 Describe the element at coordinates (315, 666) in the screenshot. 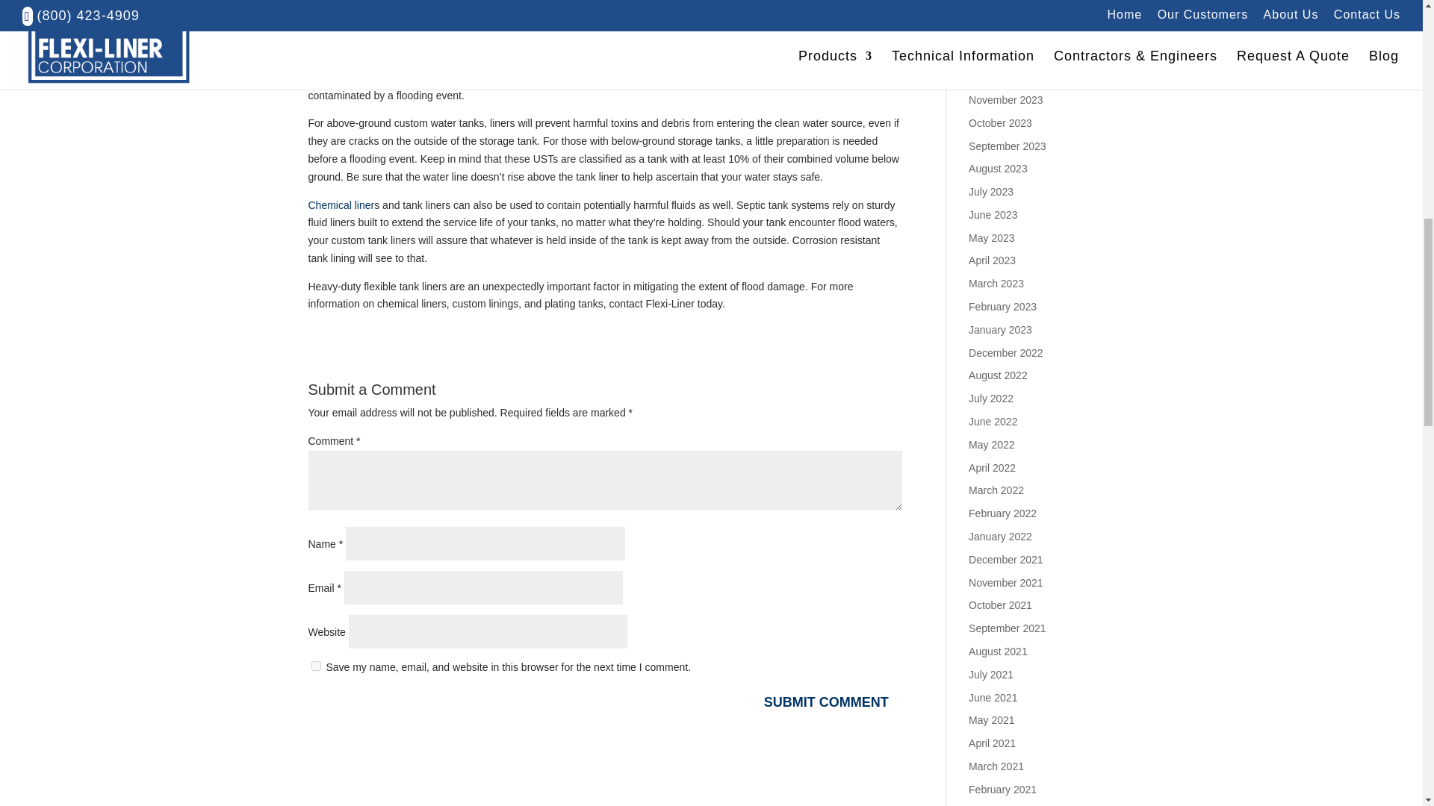

I see `yes` at that location.